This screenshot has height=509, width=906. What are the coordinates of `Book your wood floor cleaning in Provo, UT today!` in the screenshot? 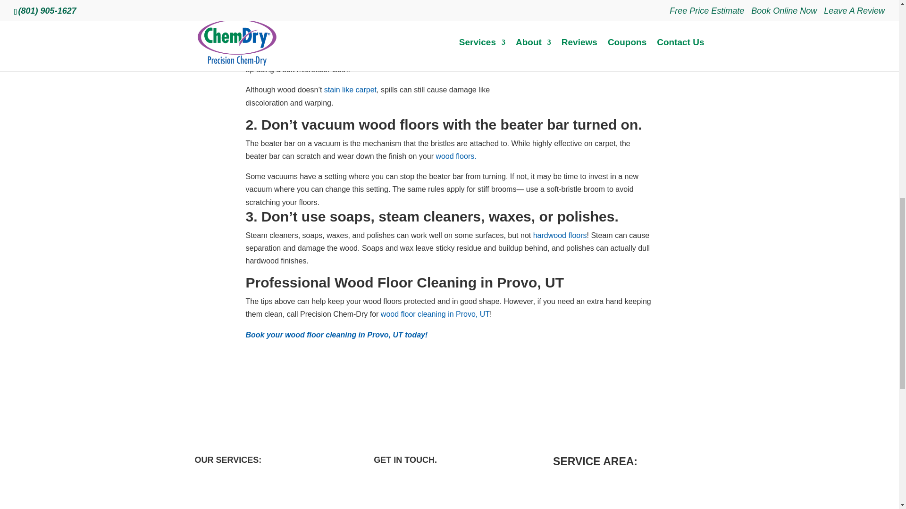 It's located at (336, 335).